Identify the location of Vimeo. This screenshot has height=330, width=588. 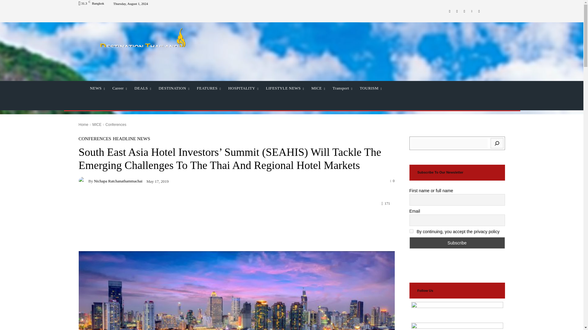
(472, 11).